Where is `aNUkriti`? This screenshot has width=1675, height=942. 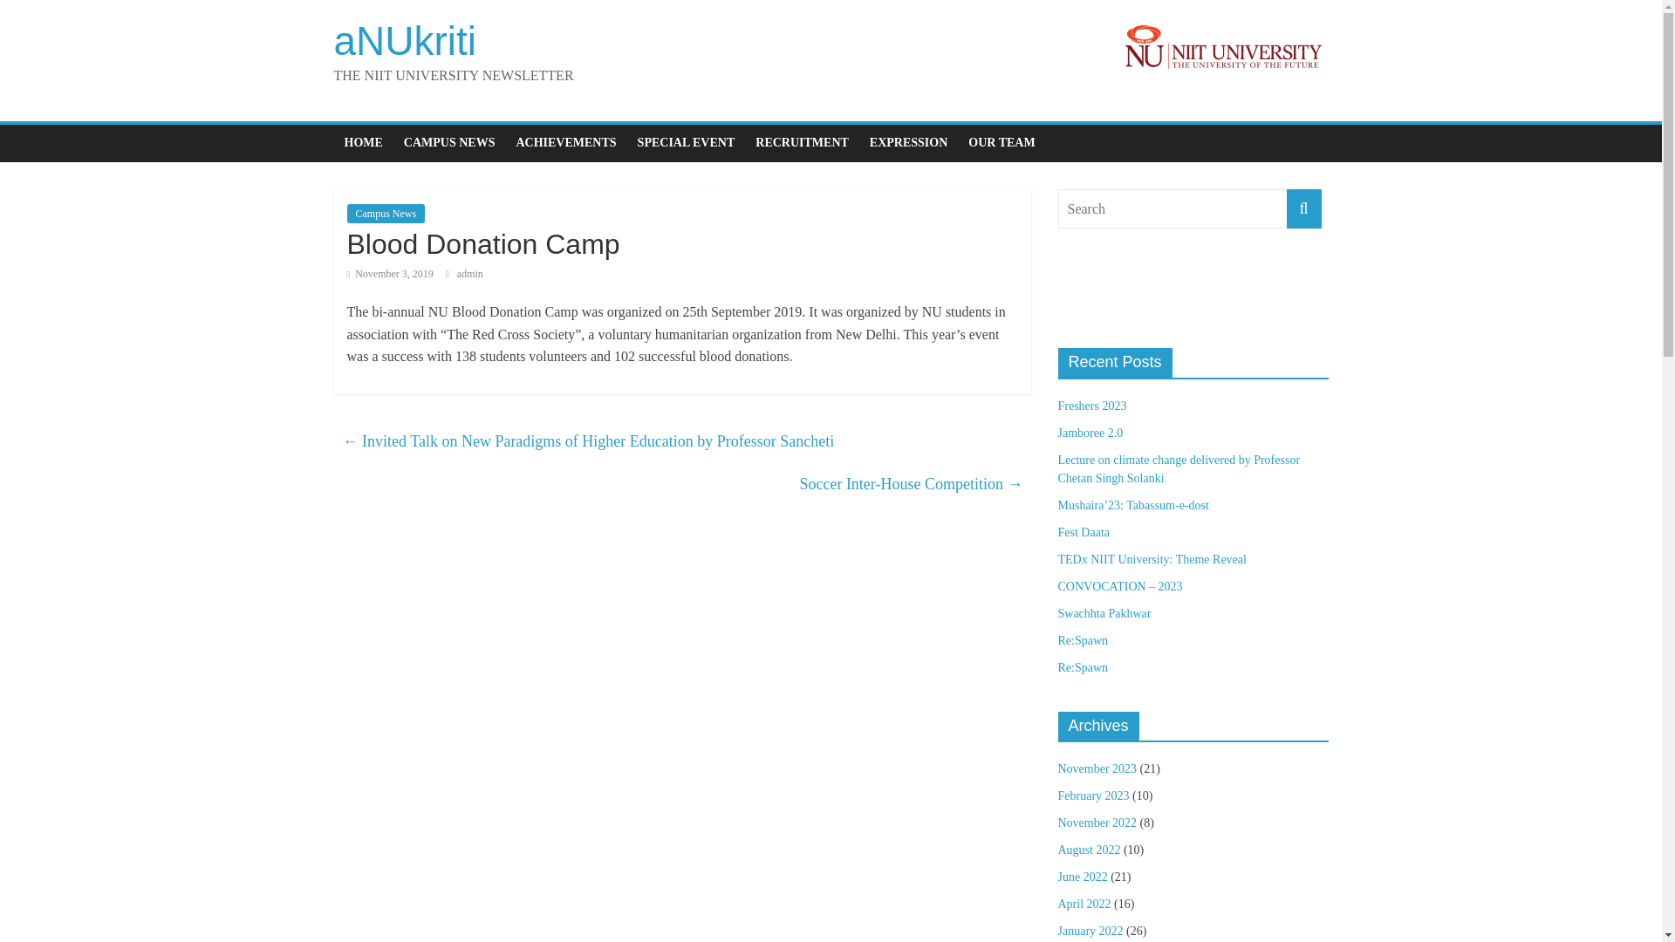
aNUkriti is located at coordinates (405, 40).